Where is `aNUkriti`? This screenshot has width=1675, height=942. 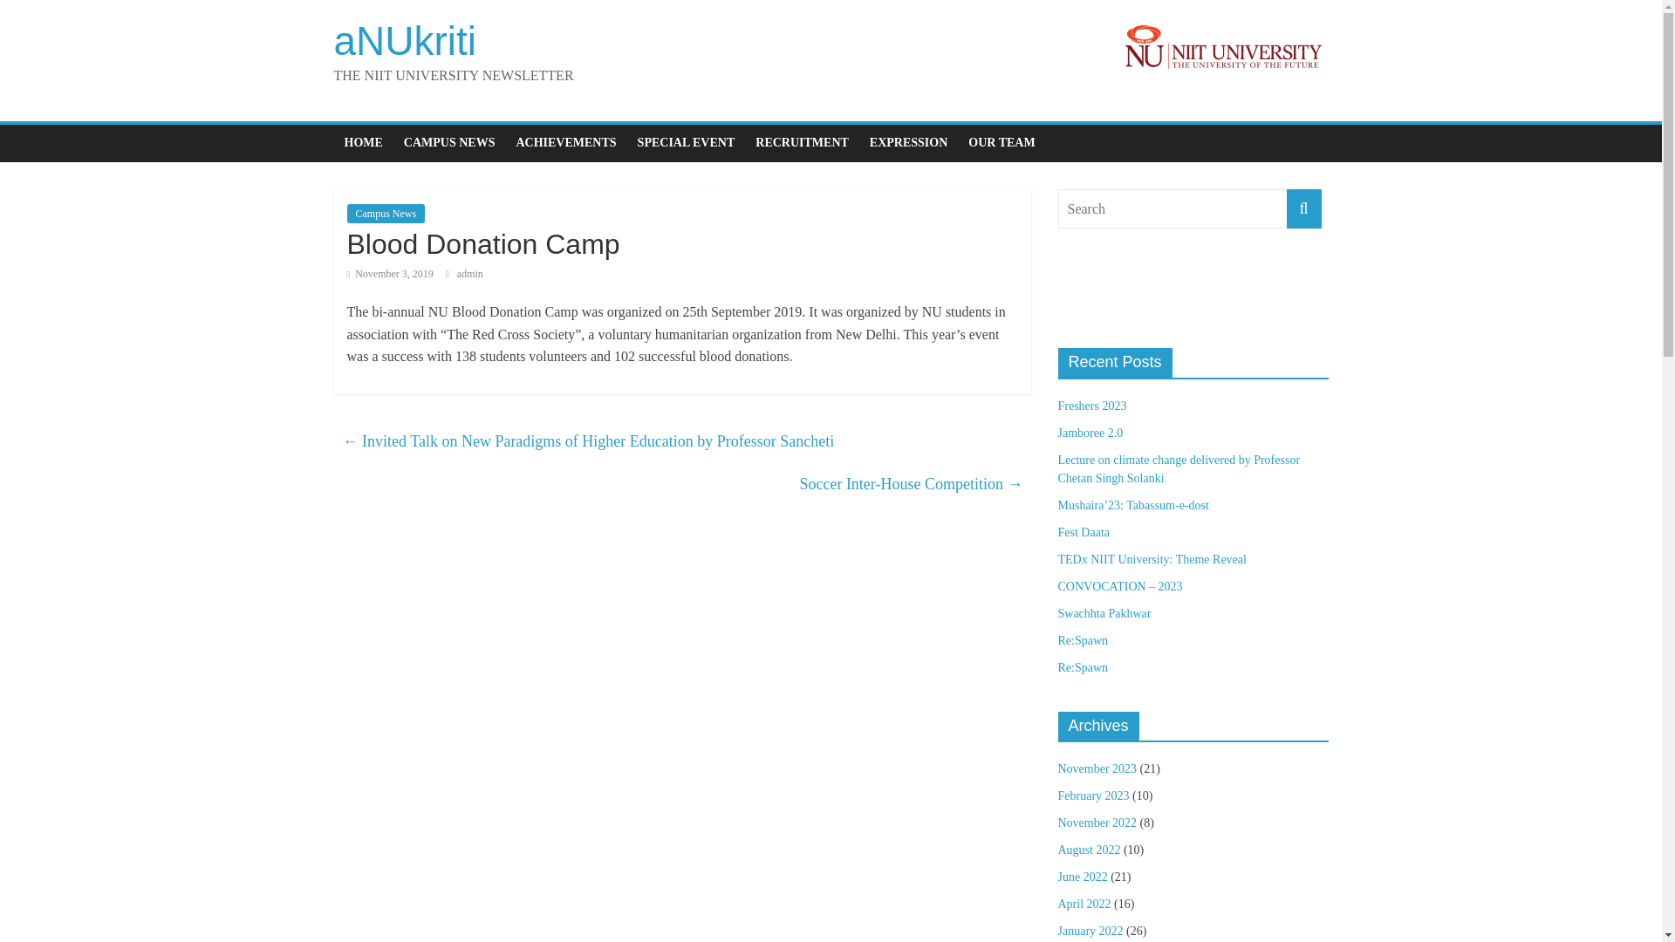
aNUkriti is located at coordinates (405, 40).